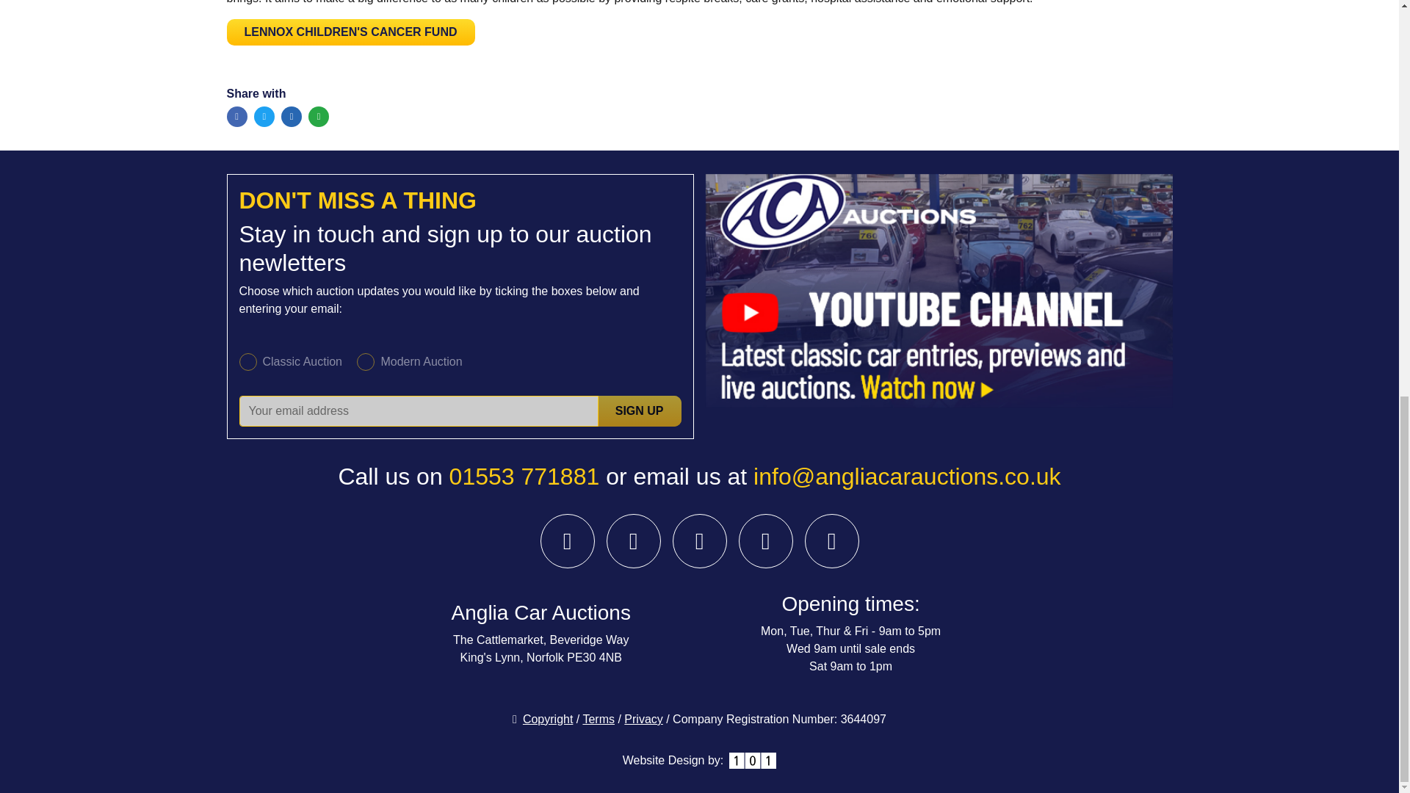 This screenshot has height=793, width=1410. What do you see at coordinates (350, 31) in the screenshot?
I see `LENNOX CHILDREN'S CANCER FUND` at bounding box center [350, 31].